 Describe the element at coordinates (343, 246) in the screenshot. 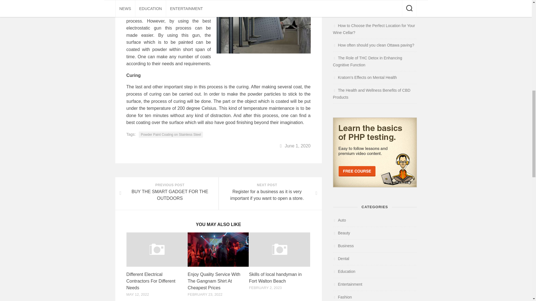

I see `Business` at that location.